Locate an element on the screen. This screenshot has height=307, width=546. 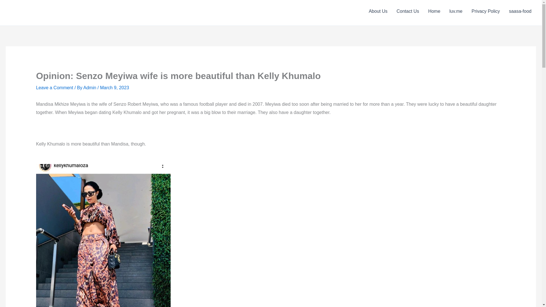
luv.me is located at coordinates (456, 11).